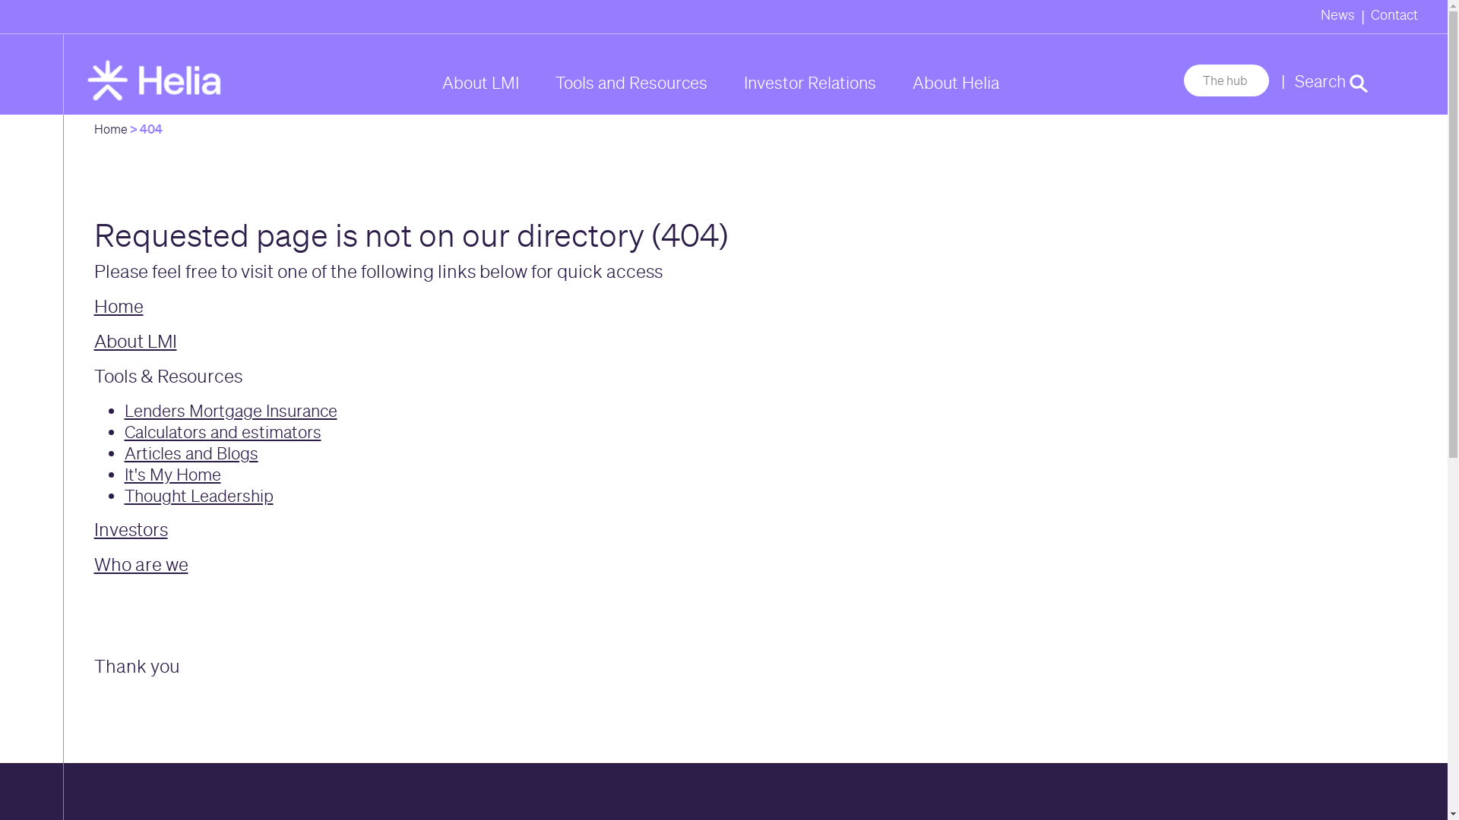  What do you see at coordinates (1337, 17) in the screenshot?
I see `News` at bounding box center [1337, 17].